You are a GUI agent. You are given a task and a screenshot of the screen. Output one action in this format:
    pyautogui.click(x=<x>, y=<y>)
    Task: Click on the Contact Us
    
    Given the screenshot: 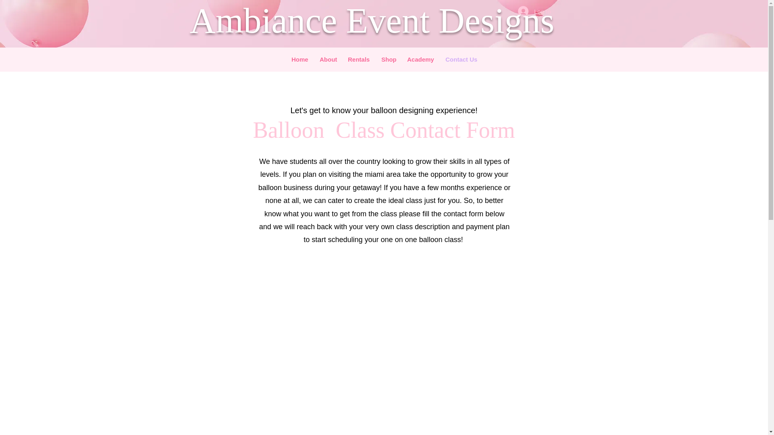 What is the action you would take?
    pyautogui.click(x=461, y=60)
    